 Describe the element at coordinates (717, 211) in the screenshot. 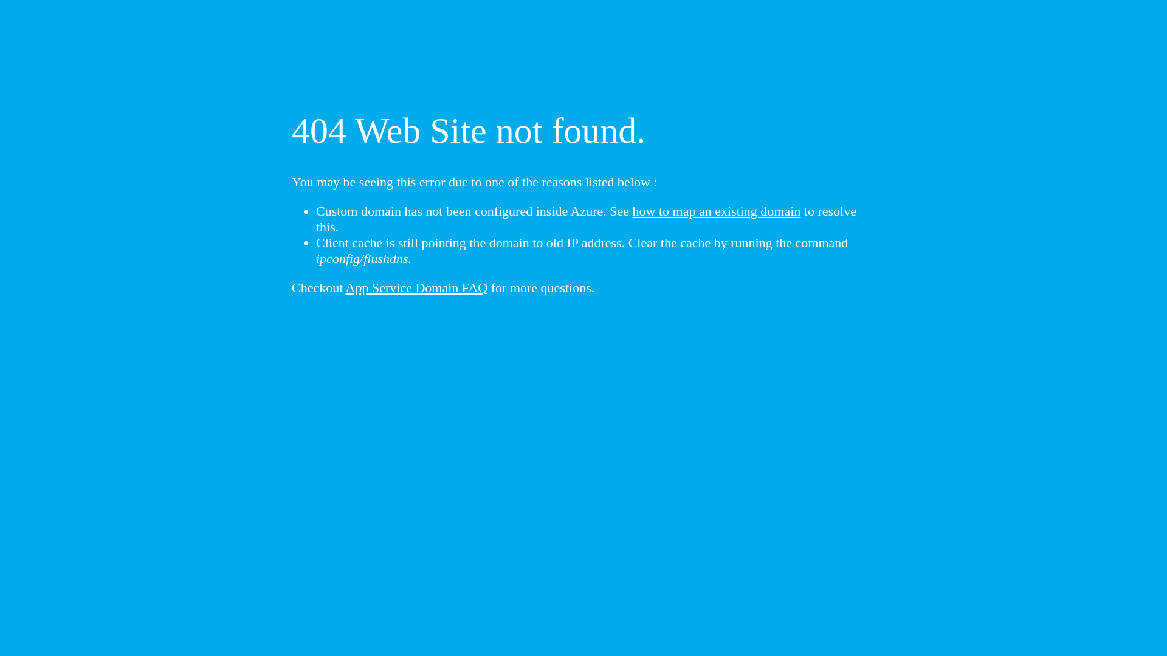

I see `how to map an existing domain` at that location.